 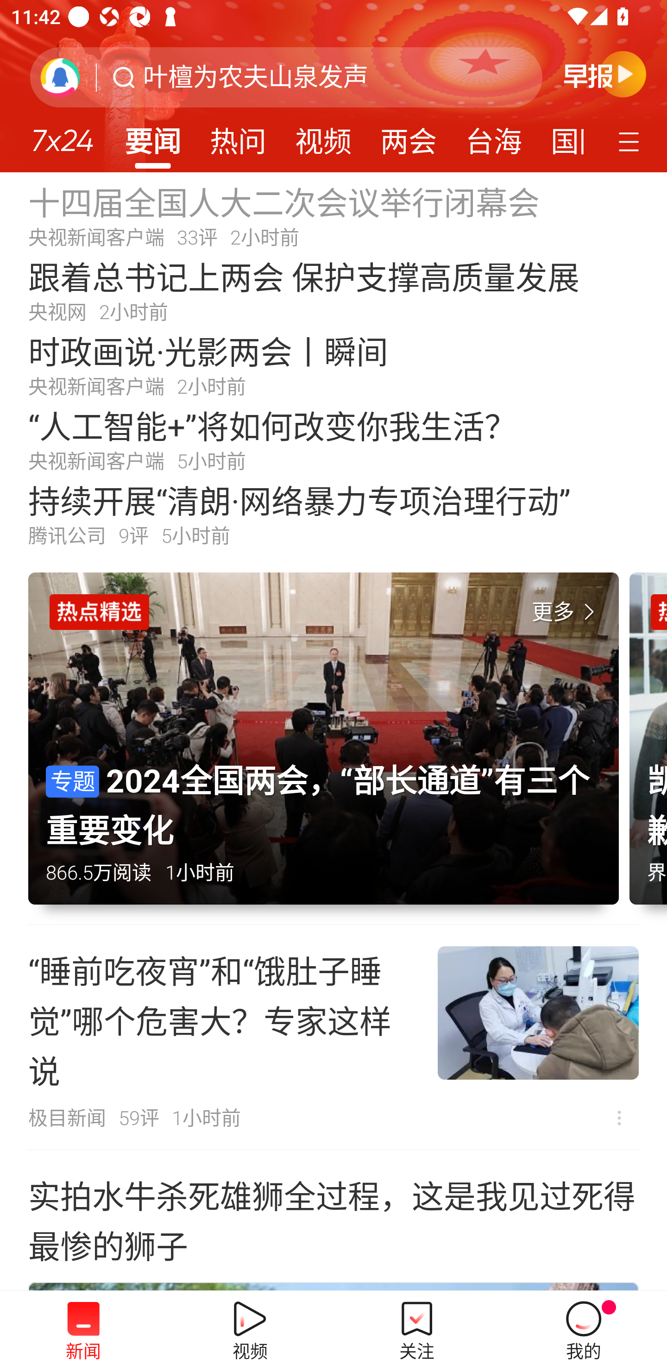 What do you see at coordinates (333, 215) in the screenshot?
I see `十四届全国人大二次会议举行闭幕会 央视新闻客户端 33评 2小时前` at bounding box center [333, 215].